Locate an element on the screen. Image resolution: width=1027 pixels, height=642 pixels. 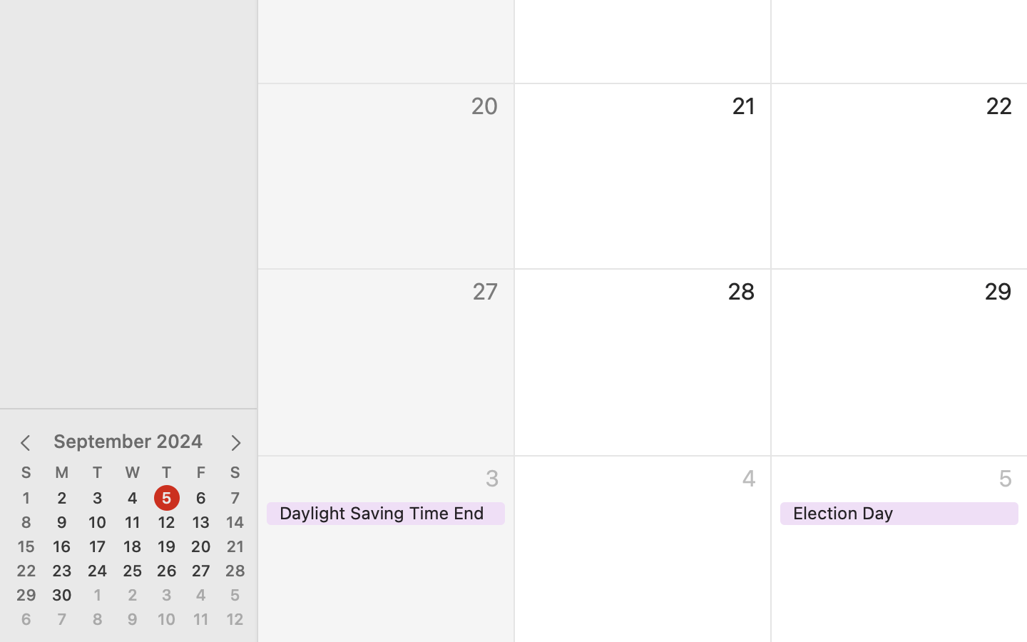
10 is located at coordinates (98, 523).